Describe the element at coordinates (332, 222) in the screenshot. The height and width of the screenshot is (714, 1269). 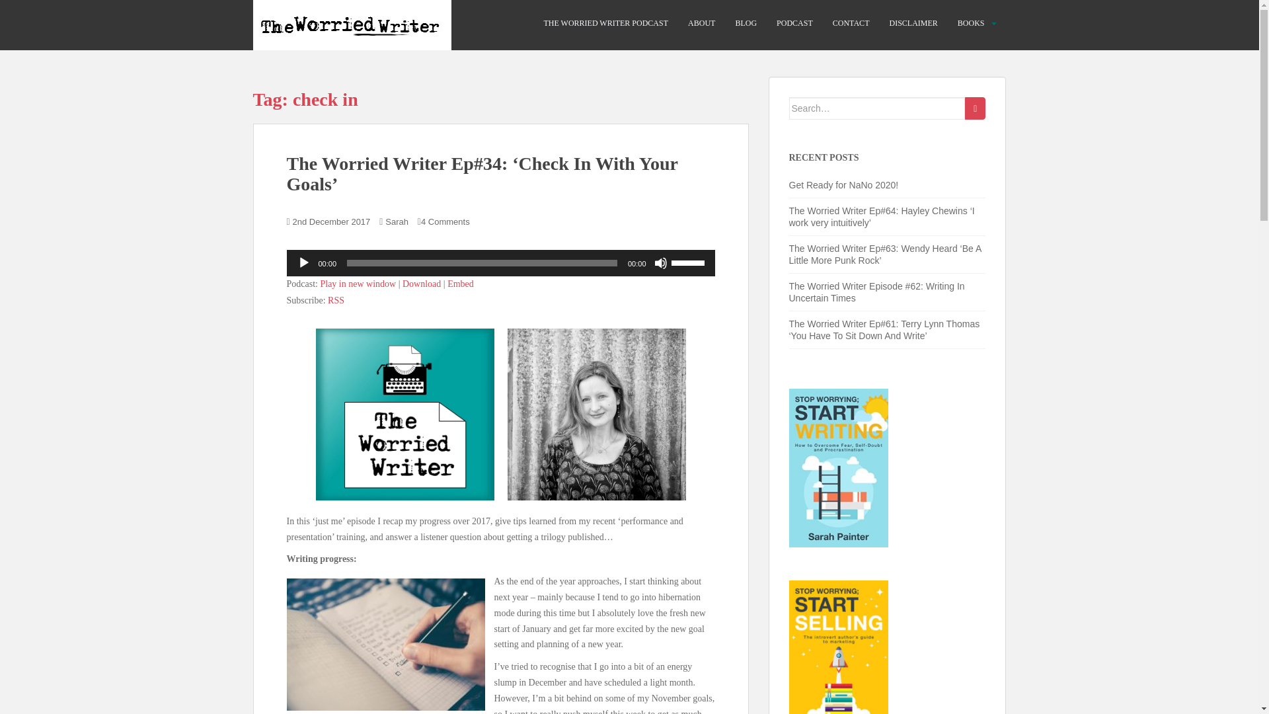
I see `2nd December 2017` at that location.